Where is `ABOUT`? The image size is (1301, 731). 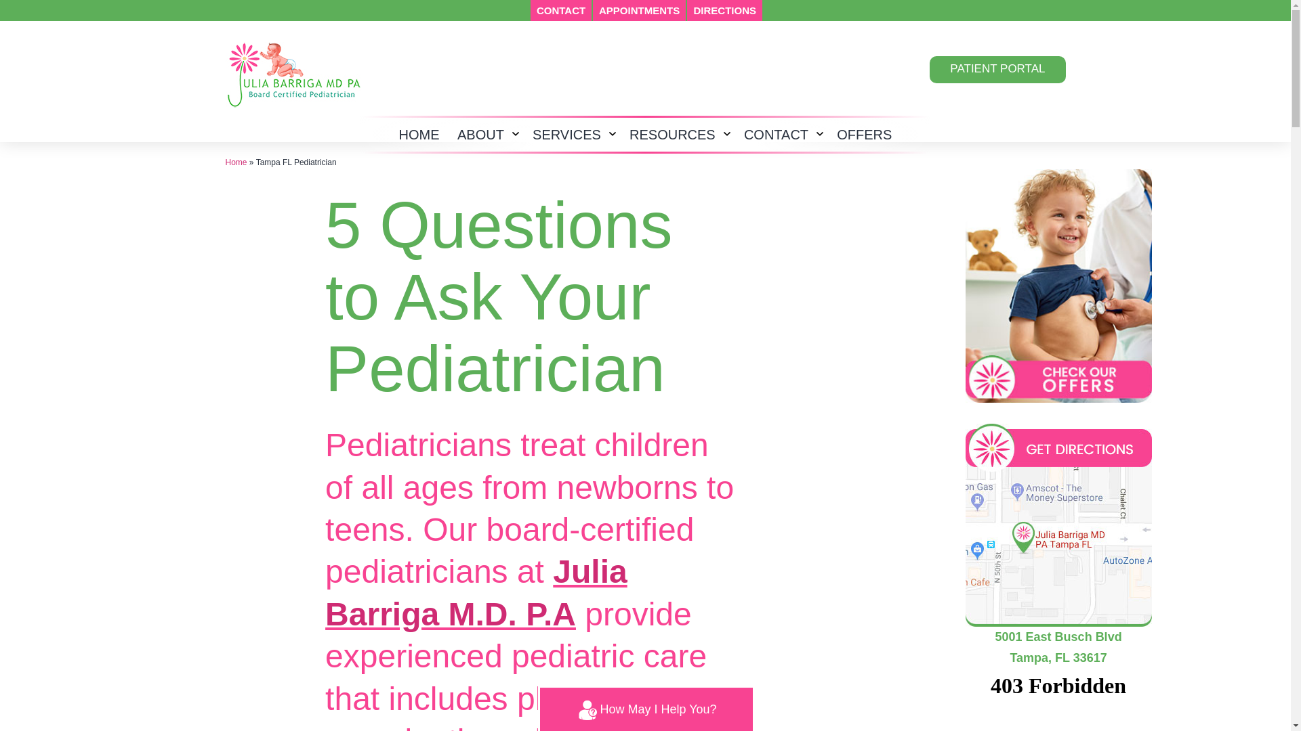
ABOUT is located at coordinates (480, 134).